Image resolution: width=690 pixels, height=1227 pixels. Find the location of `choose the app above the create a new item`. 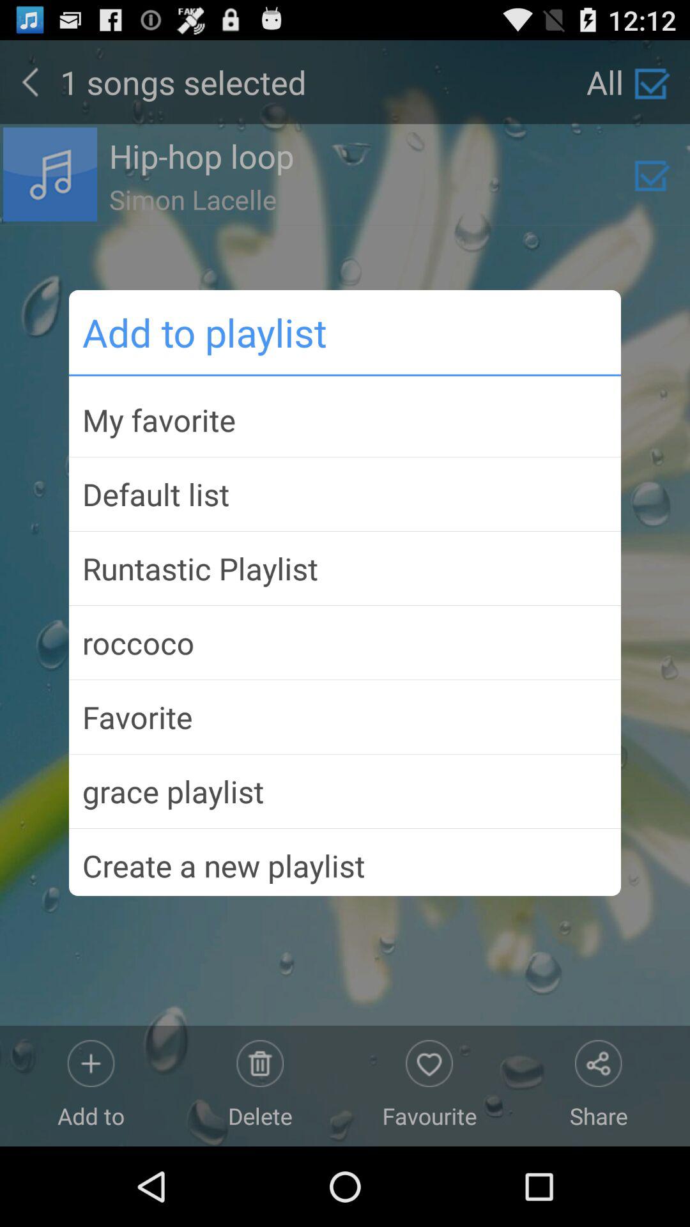

choose the app above the create a new item is located at coordinates (345, 791).